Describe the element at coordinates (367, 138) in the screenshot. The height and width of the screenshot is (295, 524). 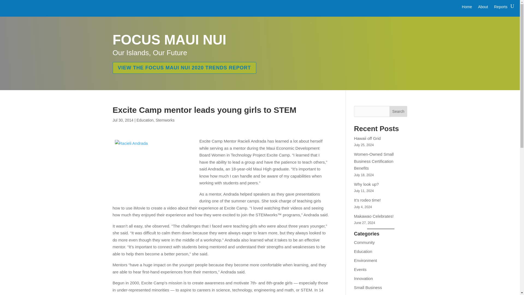
I see `Hawaii off Grid` at that location.